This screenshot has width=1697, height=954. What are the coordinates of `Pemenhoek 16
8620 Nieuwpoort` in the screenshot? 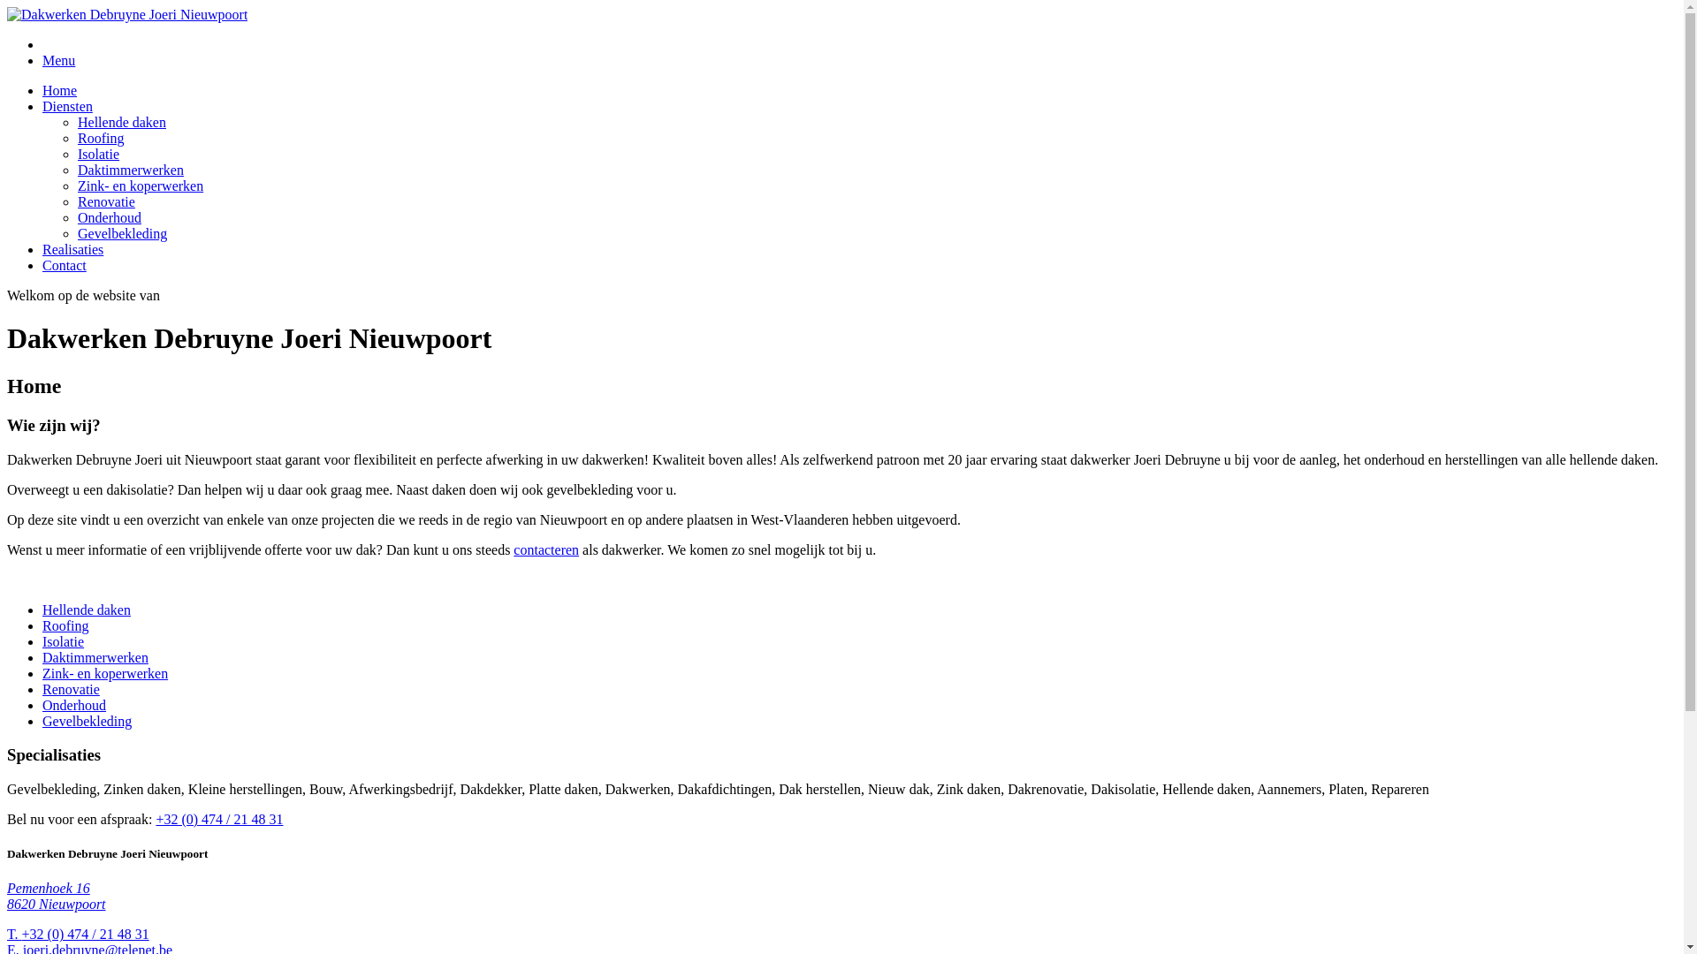 It's located at (57, 896).